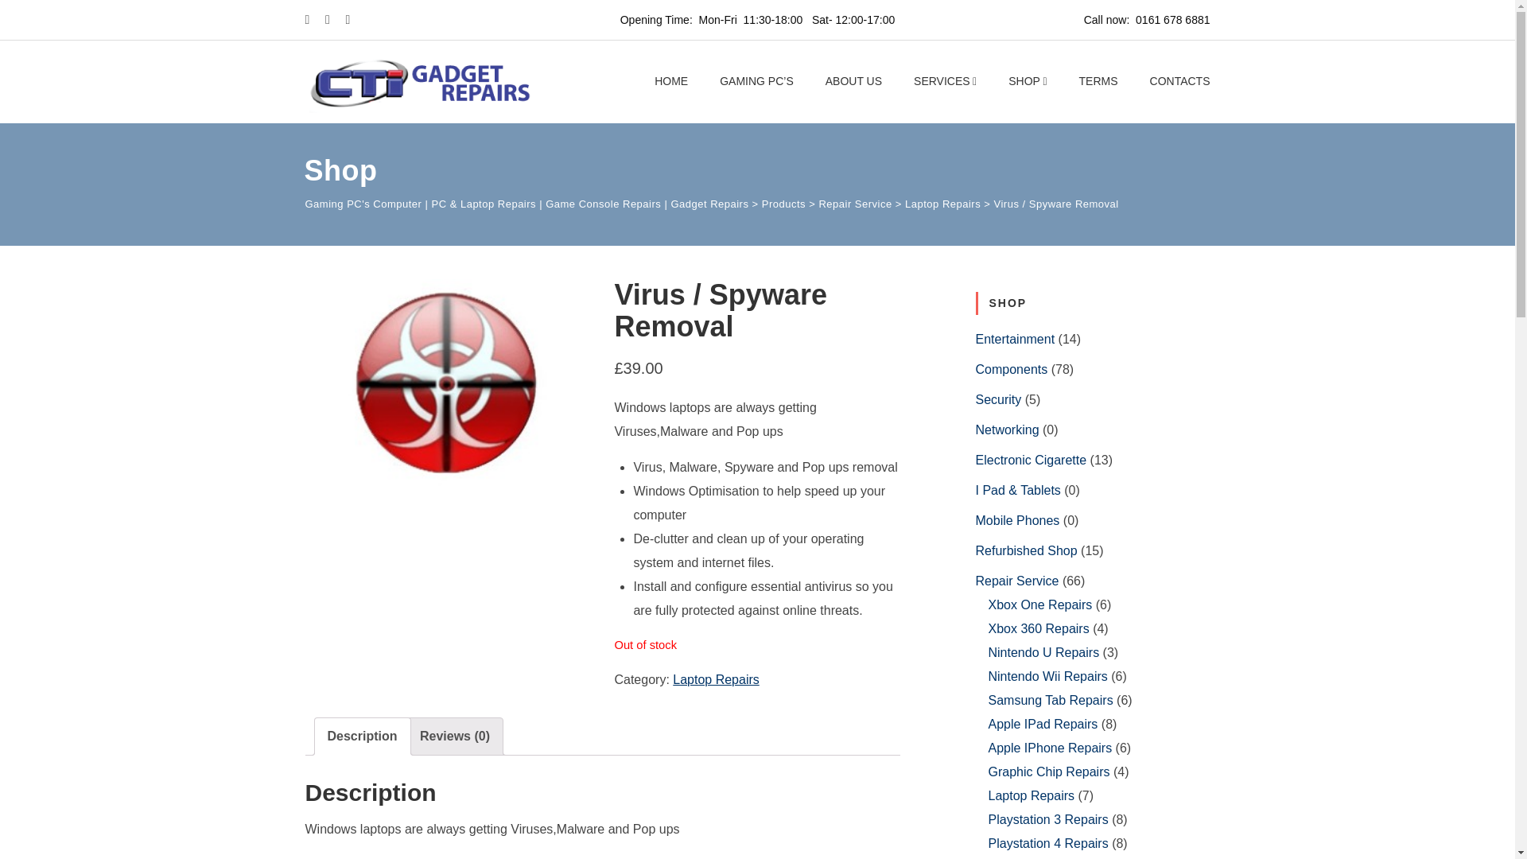  I want to click on Repair Service, so click(855, 204).